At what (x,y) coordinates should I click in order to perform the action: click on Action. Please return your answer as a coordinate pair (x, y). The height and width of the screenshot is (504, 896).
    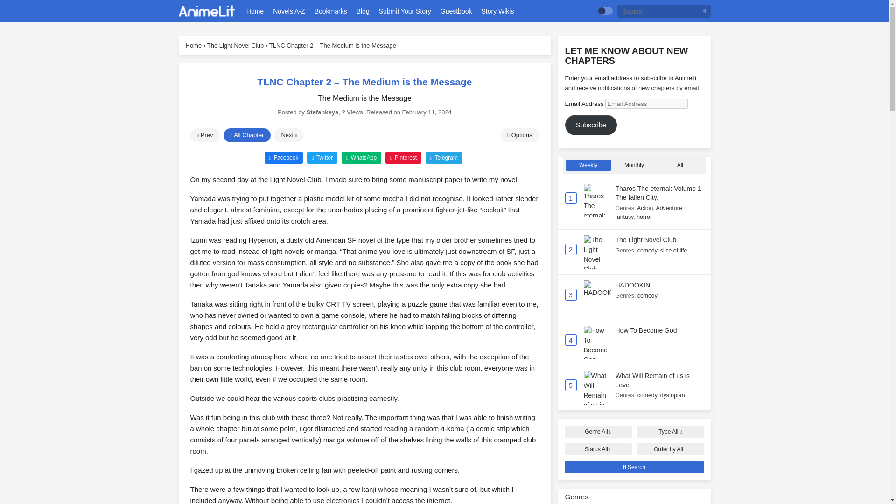
    Looking at the image, I should click on (645, 208).